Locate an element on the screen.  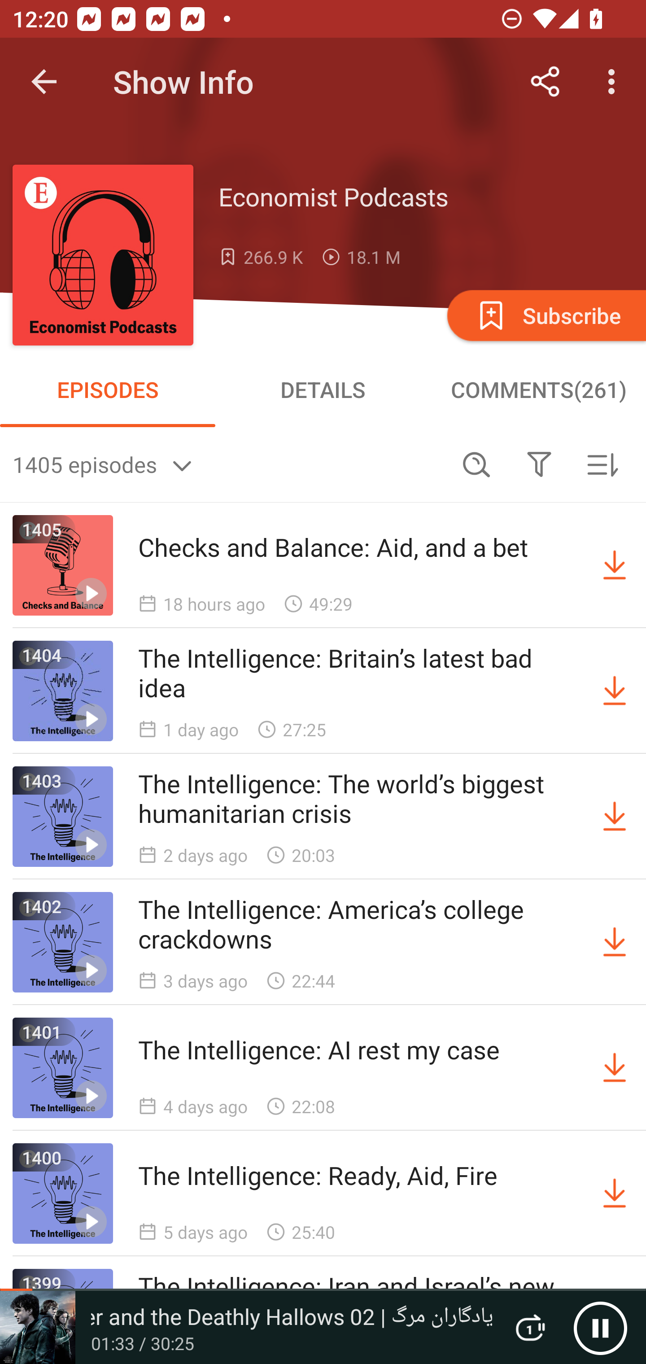
Download is located at coordinates (615, 1068).